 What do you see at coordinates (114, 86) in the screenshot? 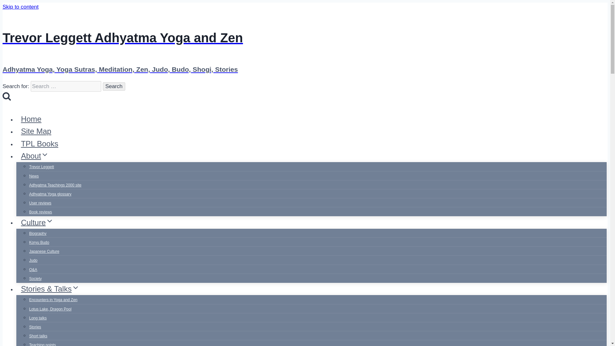
I see `Search` at bounding box center [114, 86].